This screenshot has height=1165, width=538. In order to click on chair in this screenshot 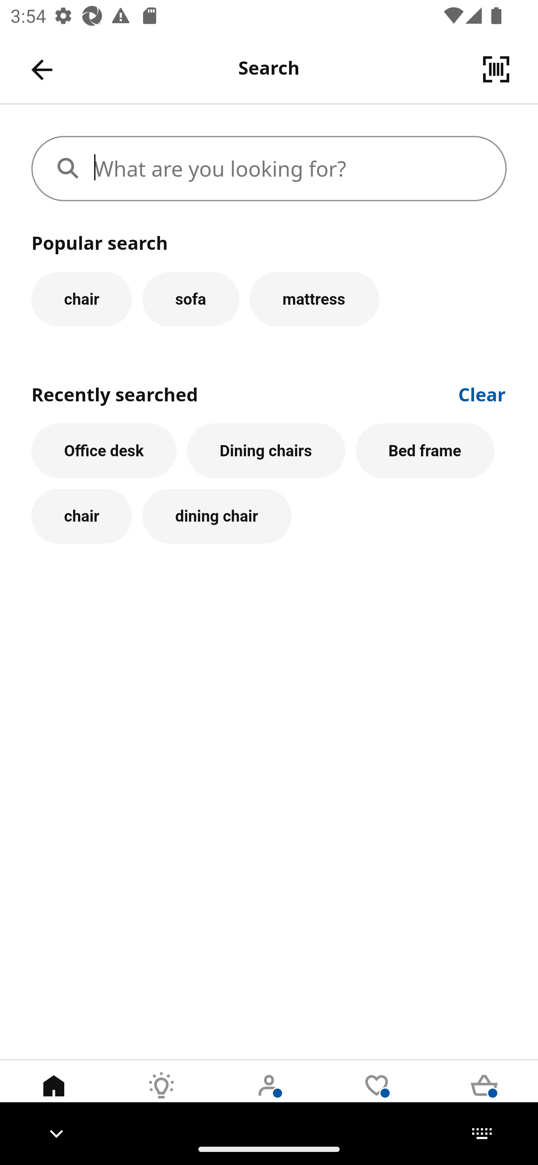, I will do `click(81, 517)`.